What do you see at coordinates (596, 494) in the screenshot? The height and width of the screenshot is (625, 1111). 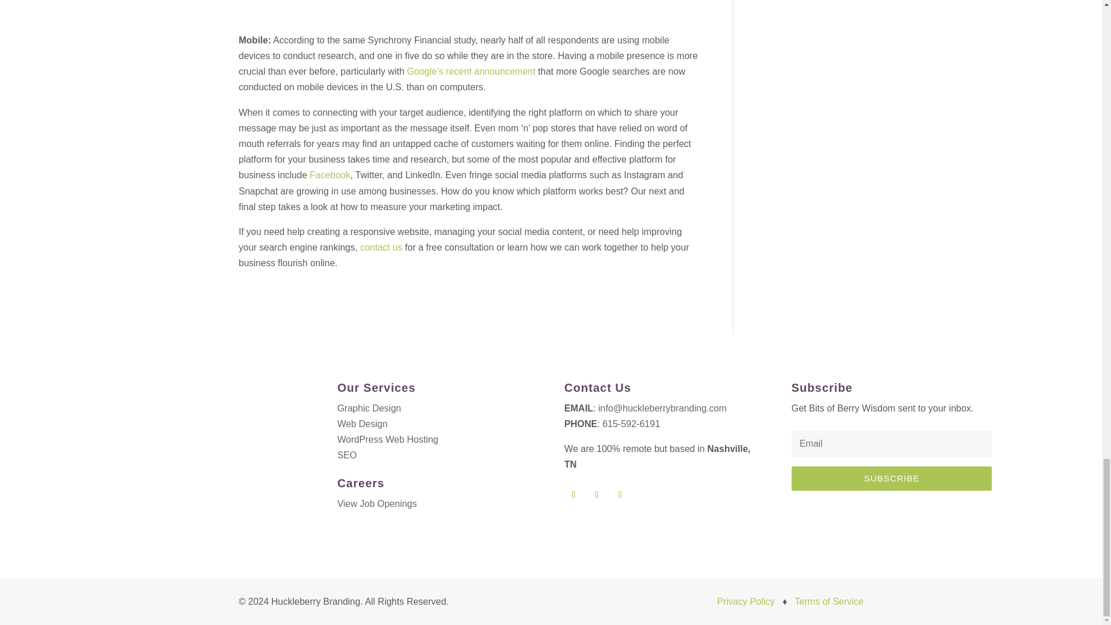 I see `Follow on Facebook` at bounding box center [596, 494].